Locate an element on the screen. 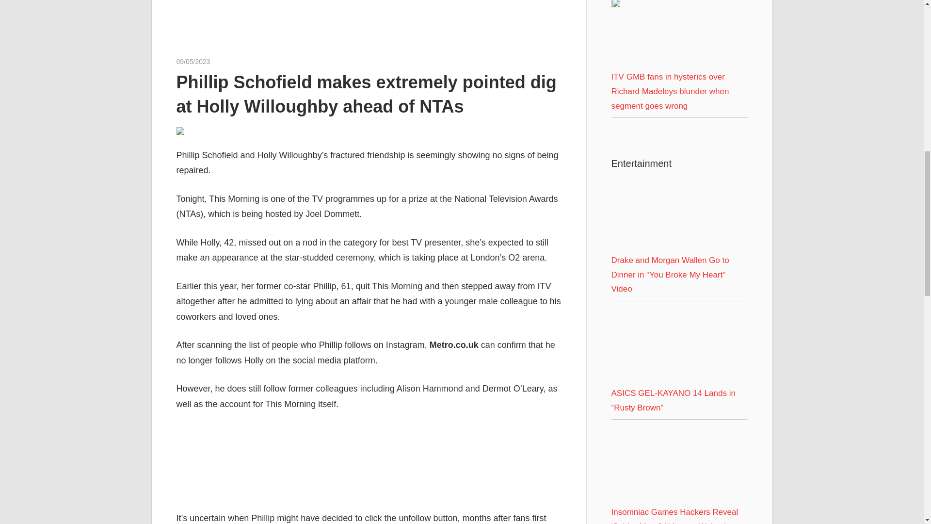 The height and width of the screenshot is (524, 931). 17:59 is located at coordinates (193, 61).